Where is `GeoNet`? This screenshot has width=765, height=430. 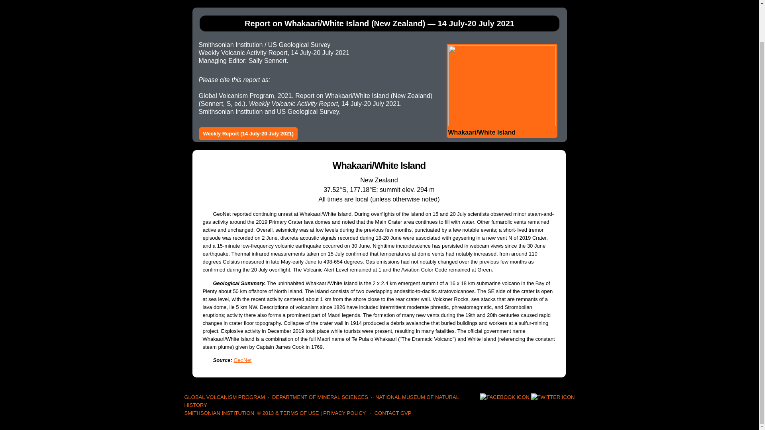 GeoNet is located at coordinates (243, 360).